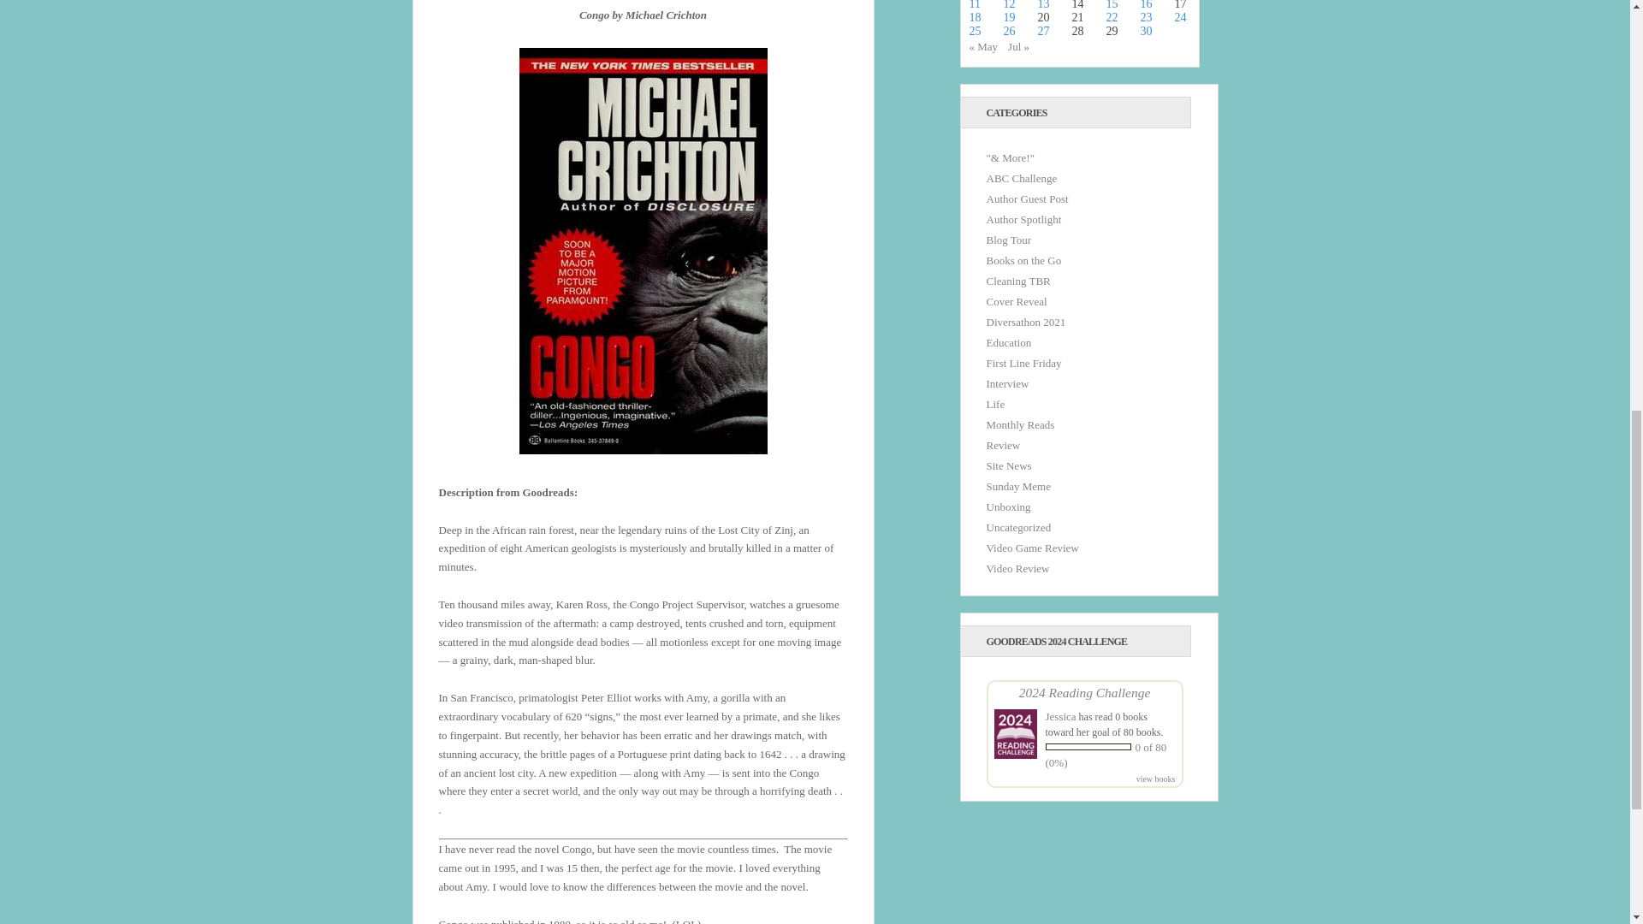 The height and width of the screenshot is (924, 1643). I want to click on 11, so click(974, 5).